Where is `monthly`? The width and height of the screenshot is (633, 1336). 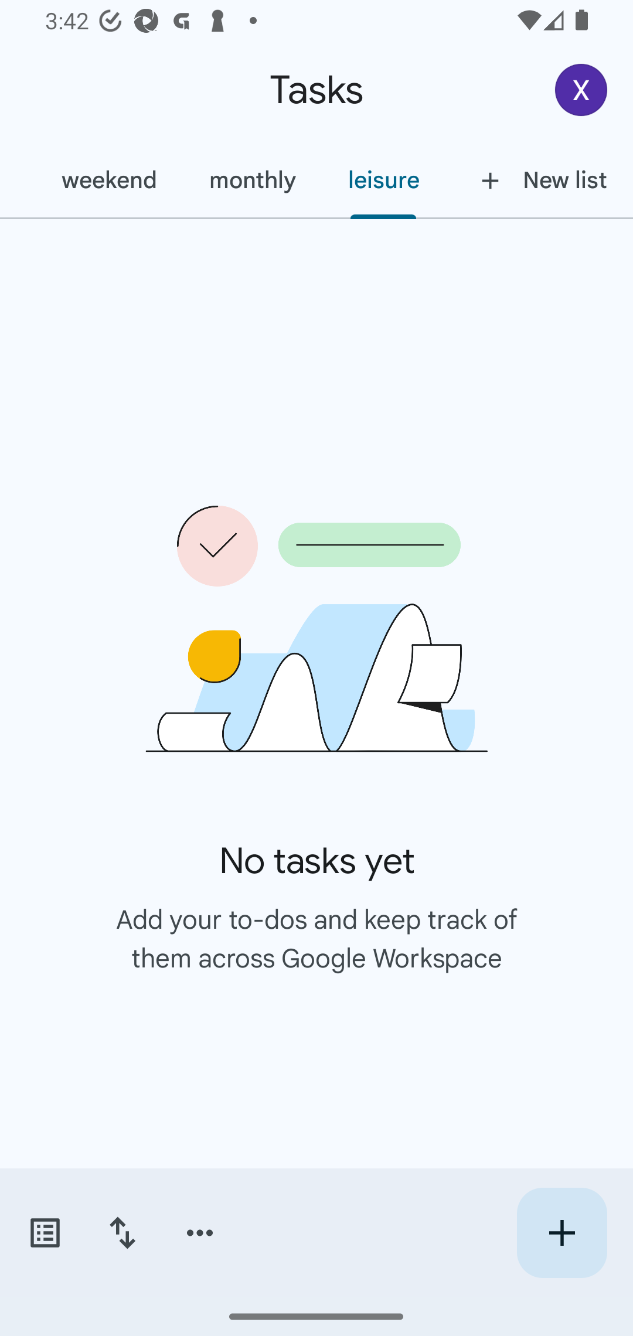
monthly is located at coordinates (252, 180).